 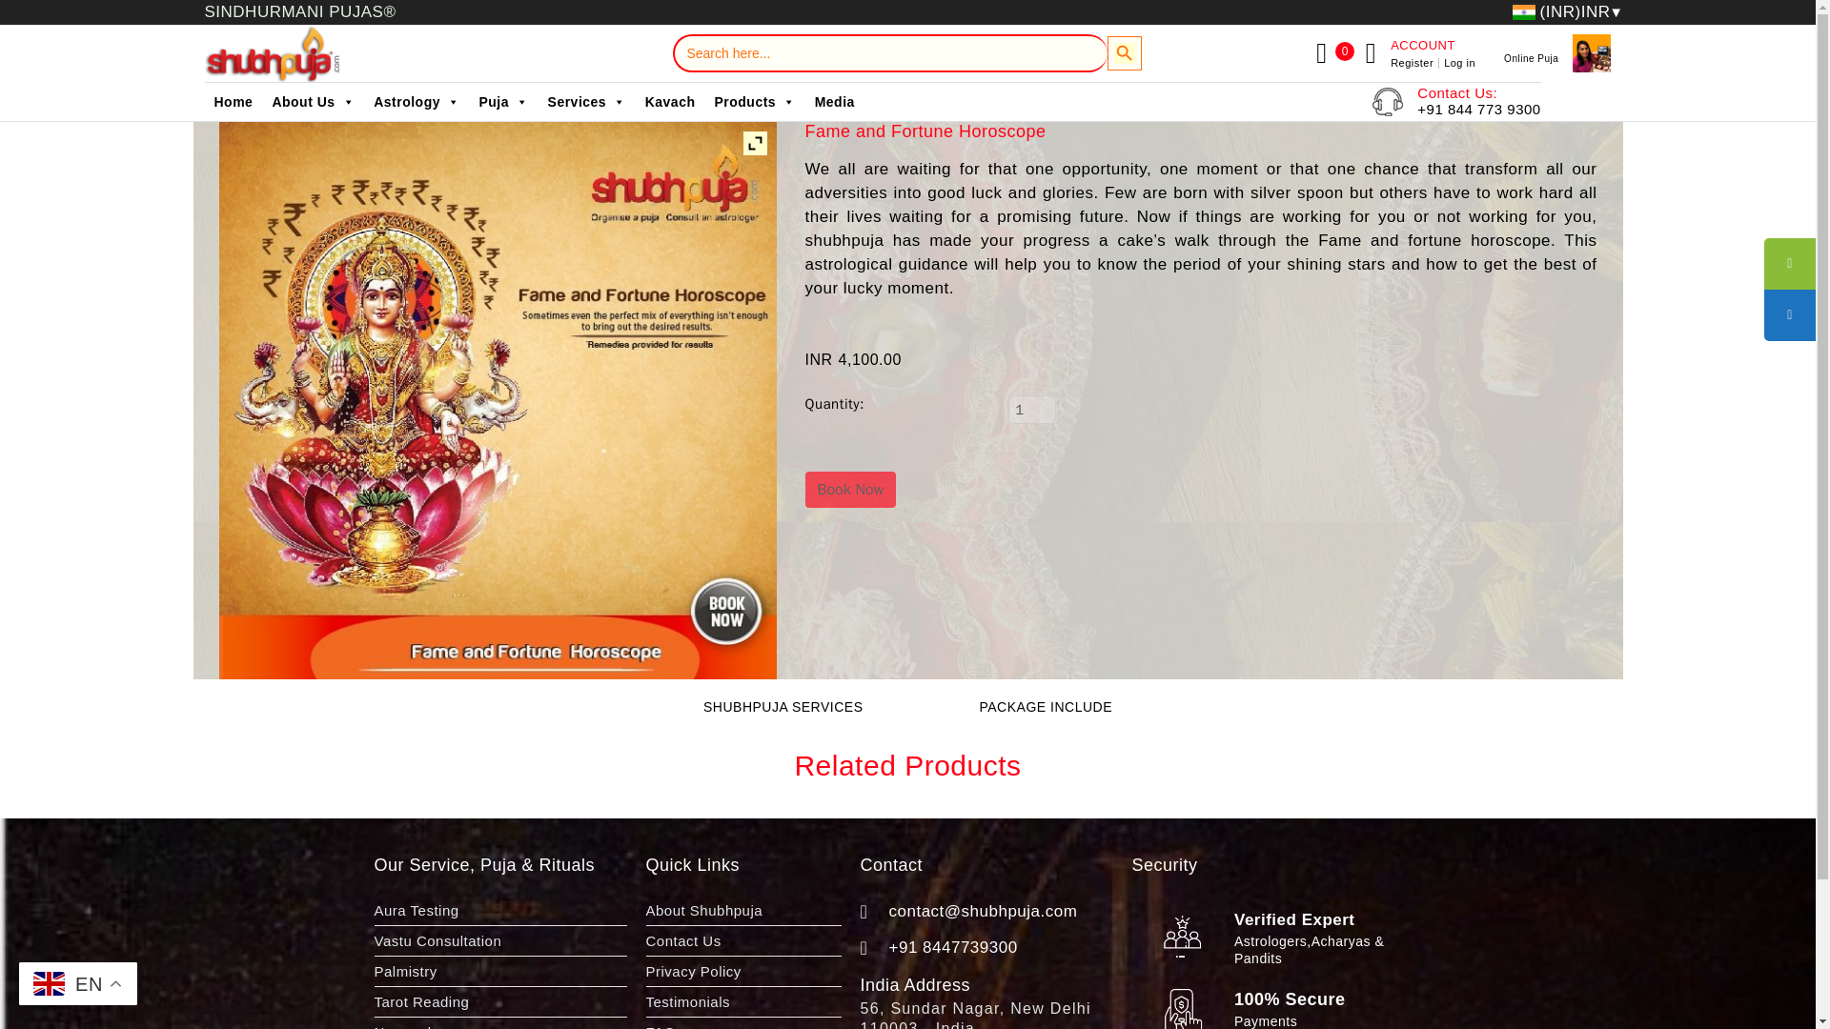 I want to click on Register, so click(x=1414, y=63).